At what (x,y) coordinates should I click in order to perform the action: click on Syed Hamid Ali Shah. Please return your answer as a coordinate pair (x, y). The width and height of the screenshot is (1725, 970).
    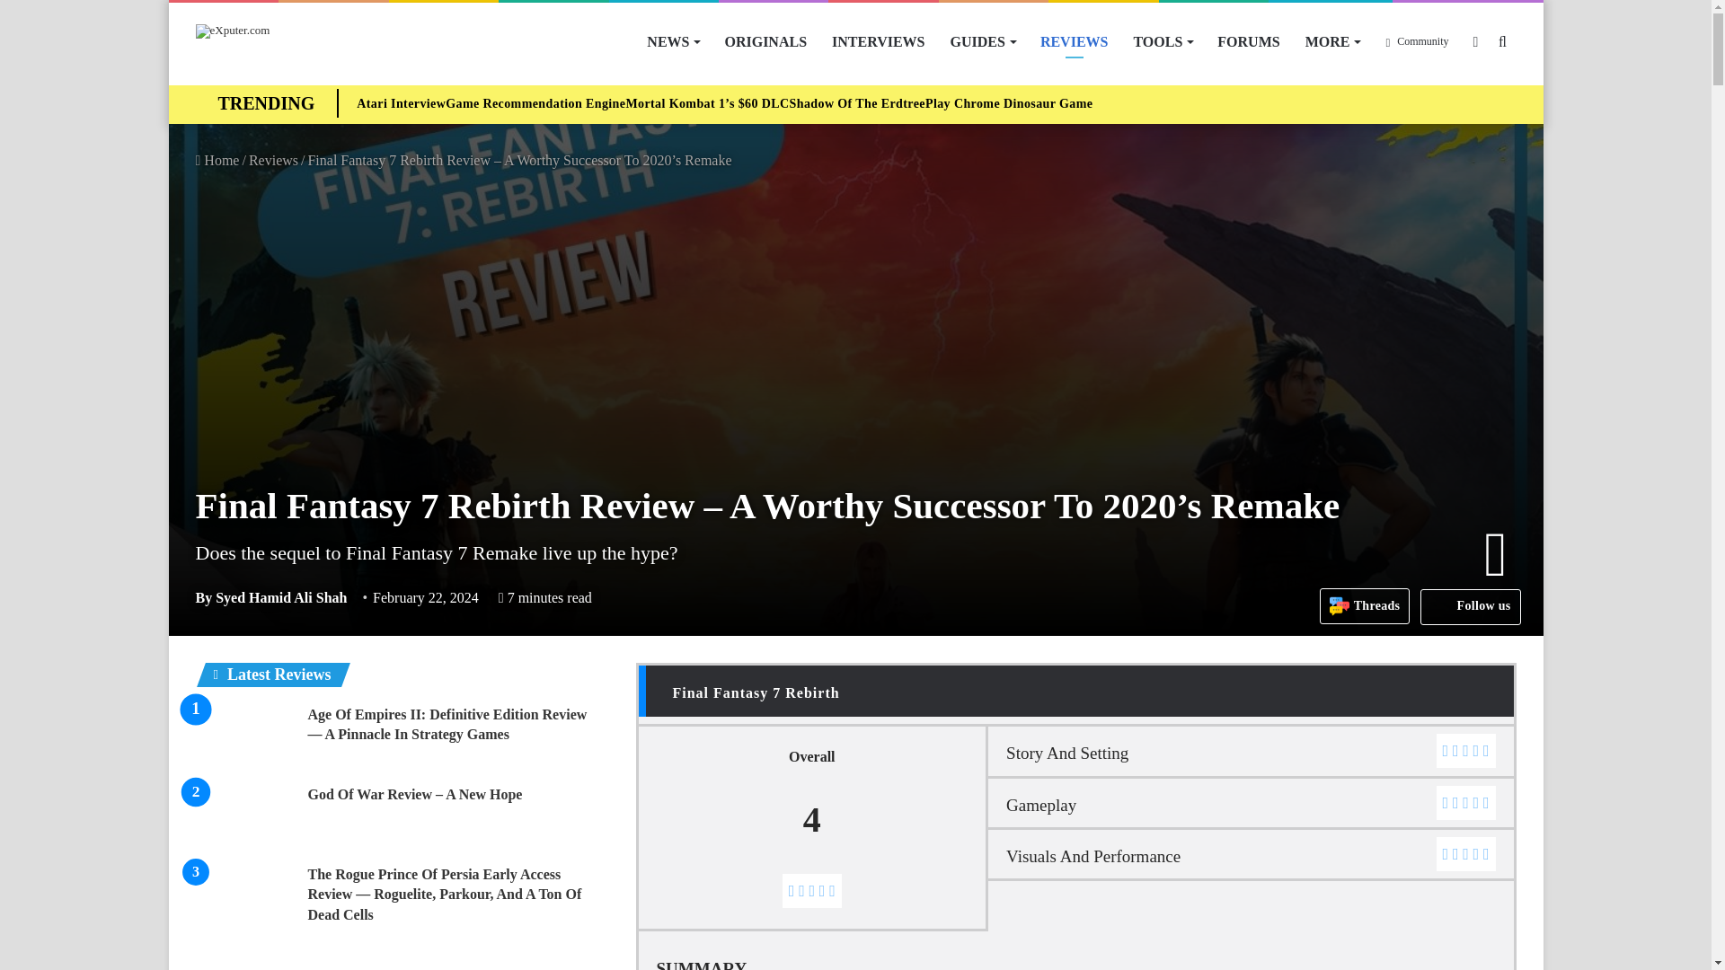
    Looking at the image, I should click on (271, 596).